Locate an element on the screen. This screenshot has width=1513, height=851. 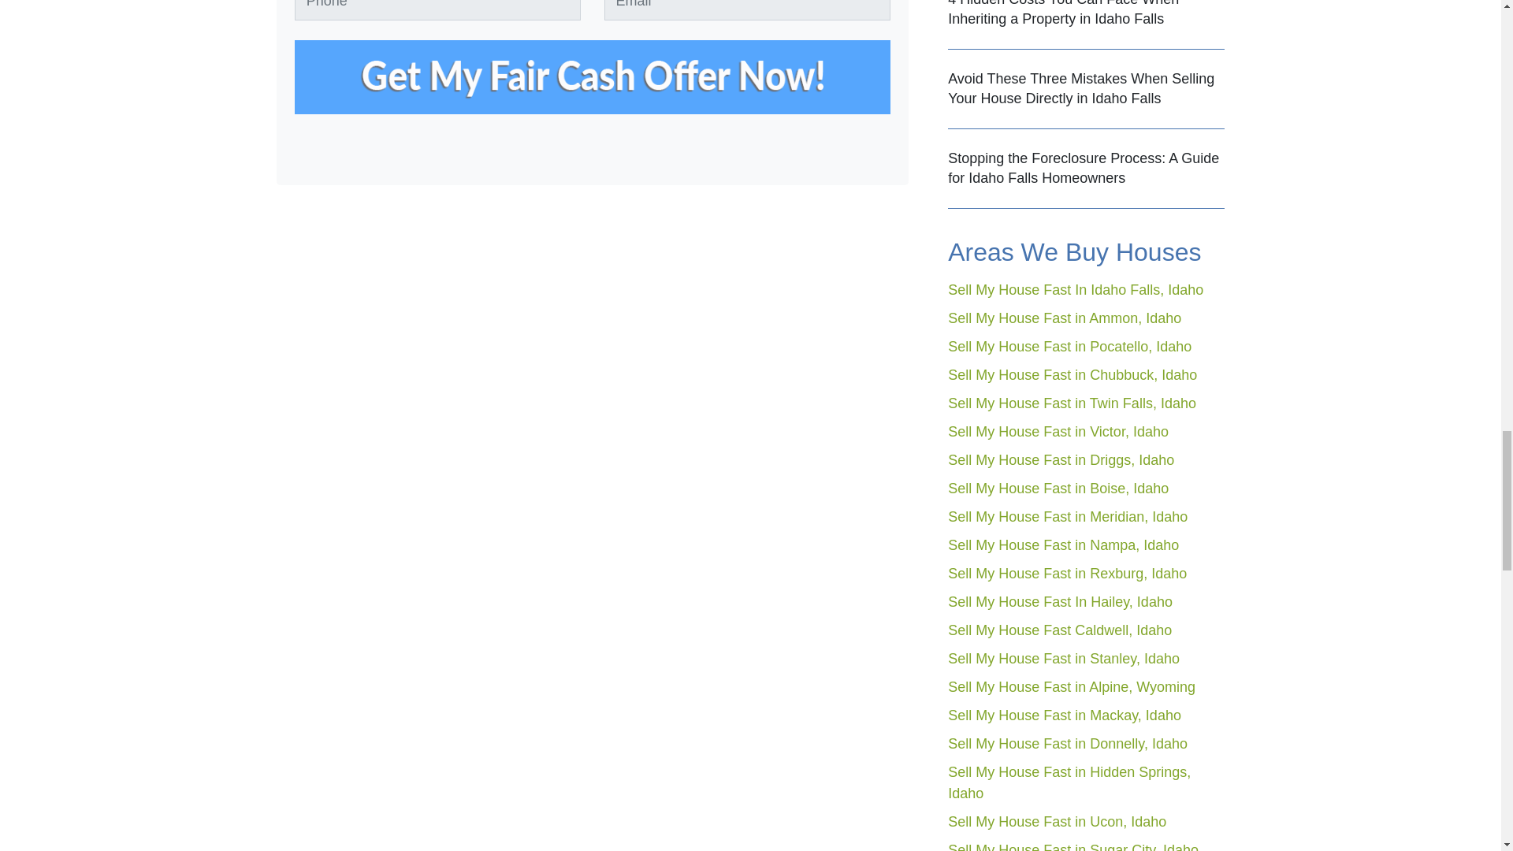
Facebook is located at coordinates (838, 154).